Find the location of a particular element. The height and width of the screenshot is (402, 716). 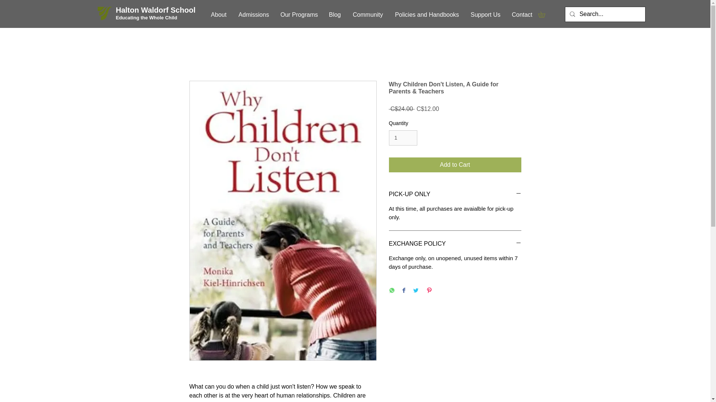

About is located at coordinates (219, 15).